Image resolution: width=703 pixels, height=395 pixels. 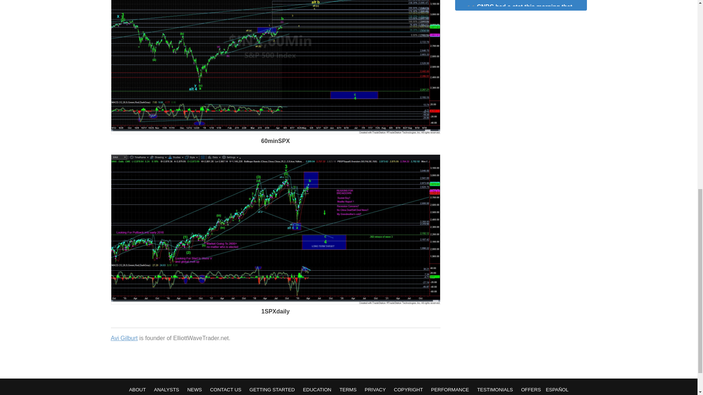 What do you see at coordinates (137, 390) in the screenshot?
I see `ABOUT` at bounding box center [137, 390].